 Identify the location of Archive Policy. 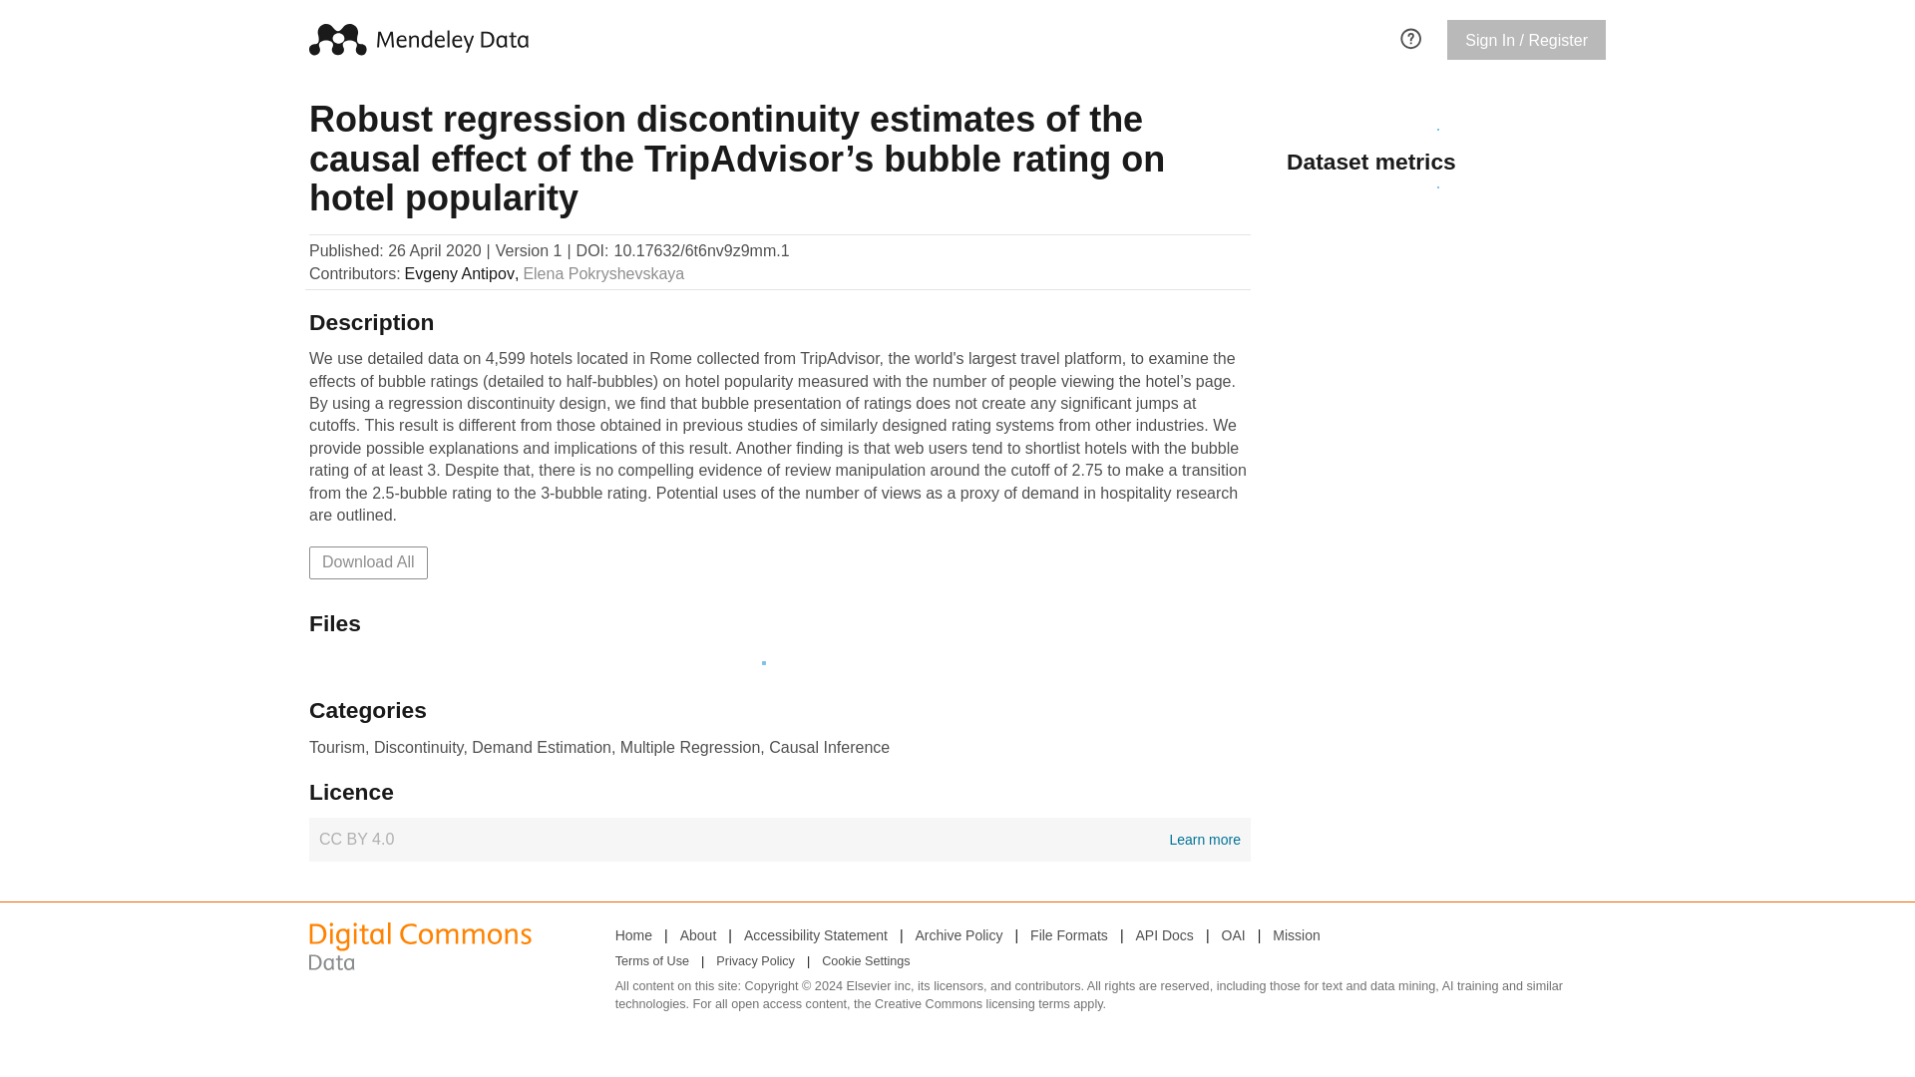
(959, 864).